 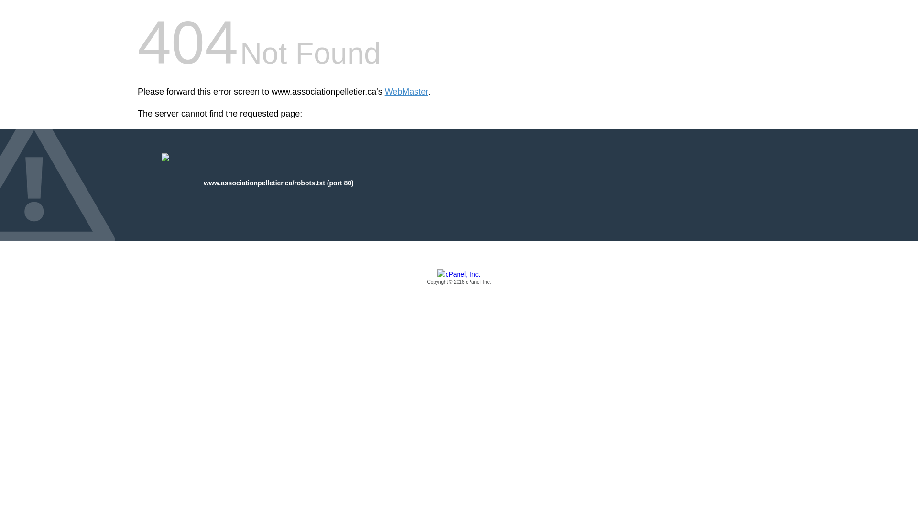 What do you see at coordinates (406, 92) in the screenshot?
I see `WebMaster` at bounding box center [406, 92].